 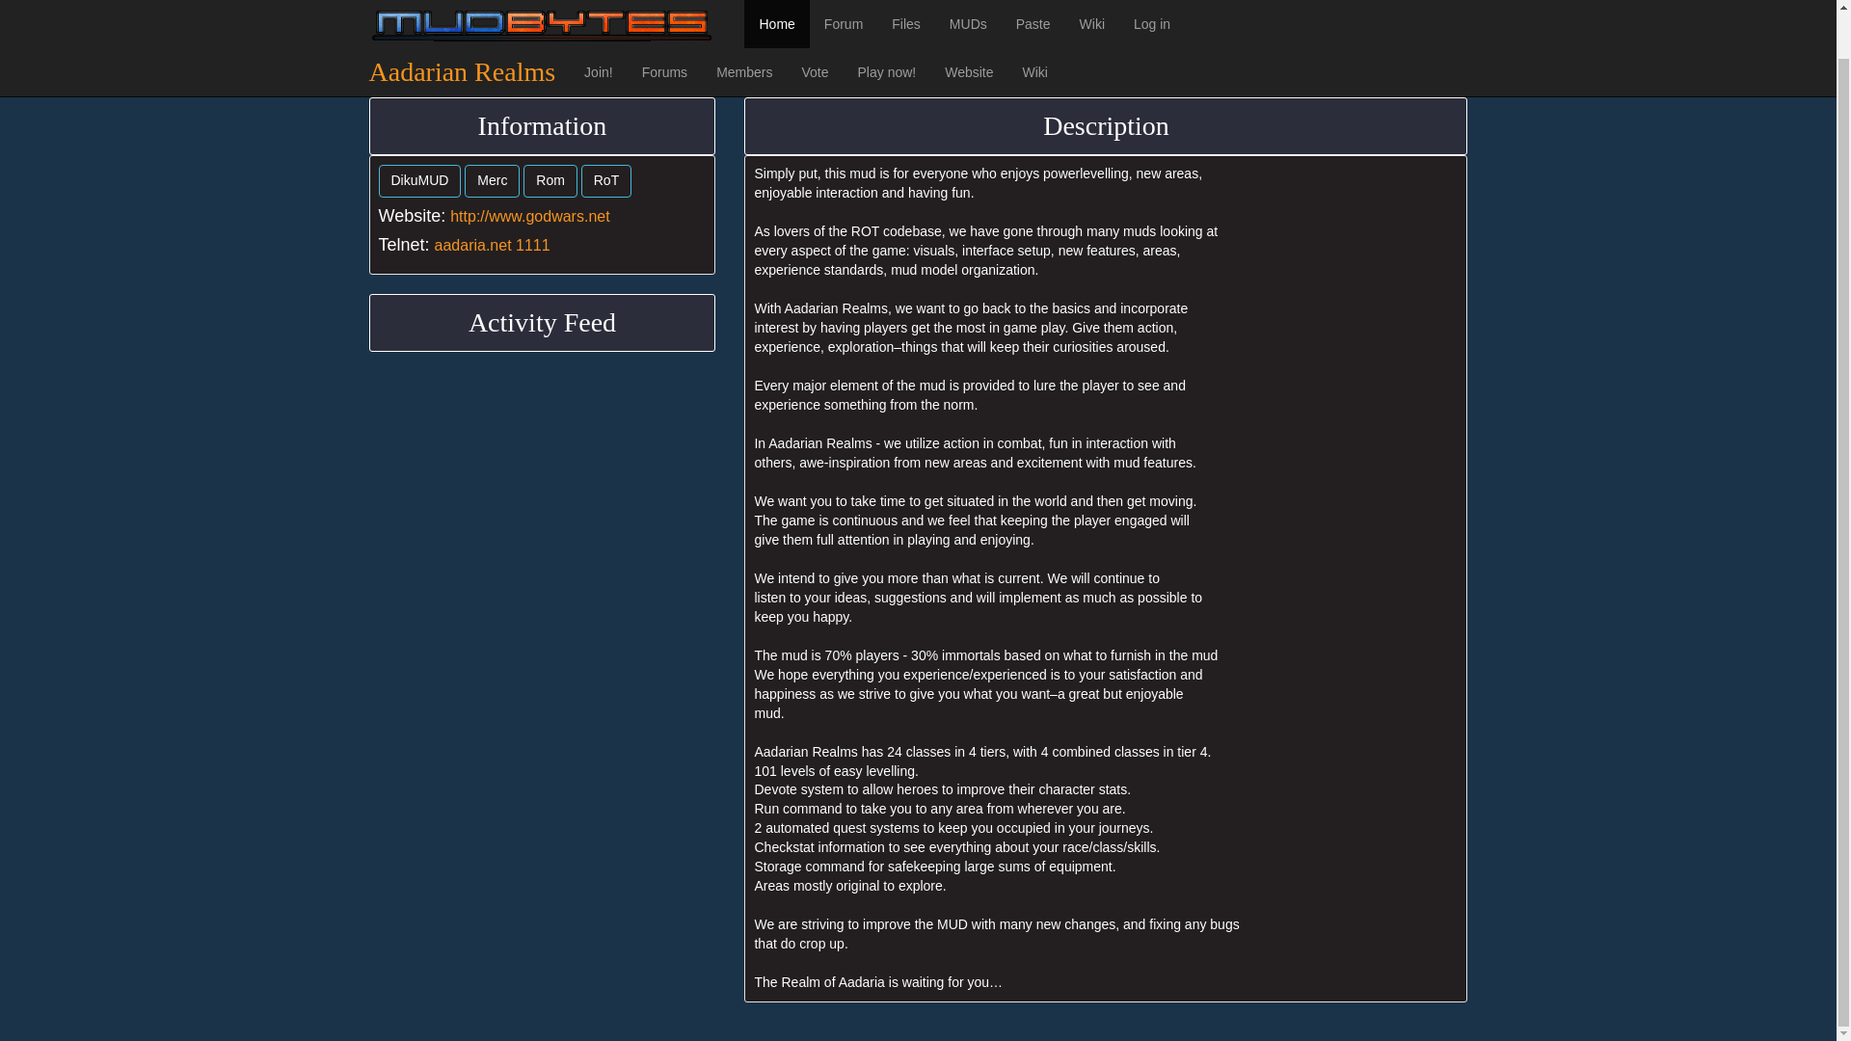 What do you see at coordinates (663, 25) in the screenshot?
I see `Forums` at bounding box center [663, 25].